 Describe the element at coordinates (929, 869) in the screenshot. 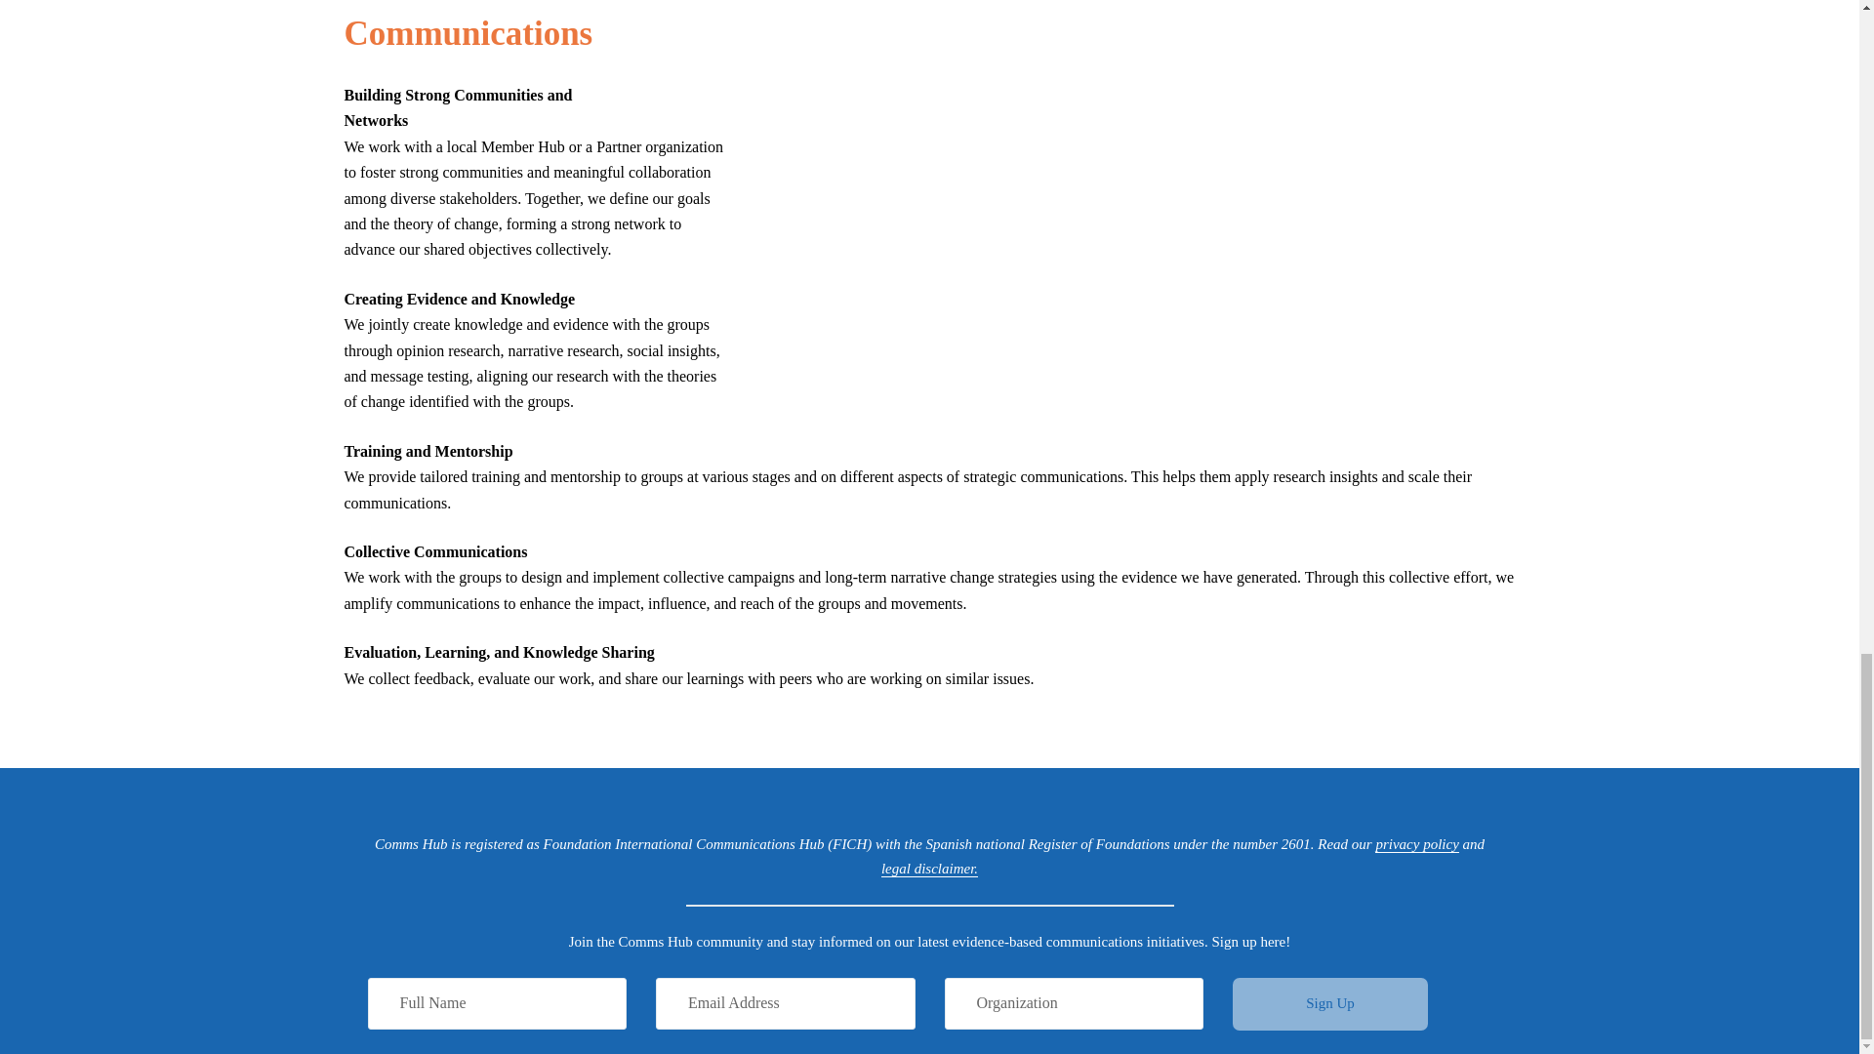

I see `legal disclaimer.` at that location.